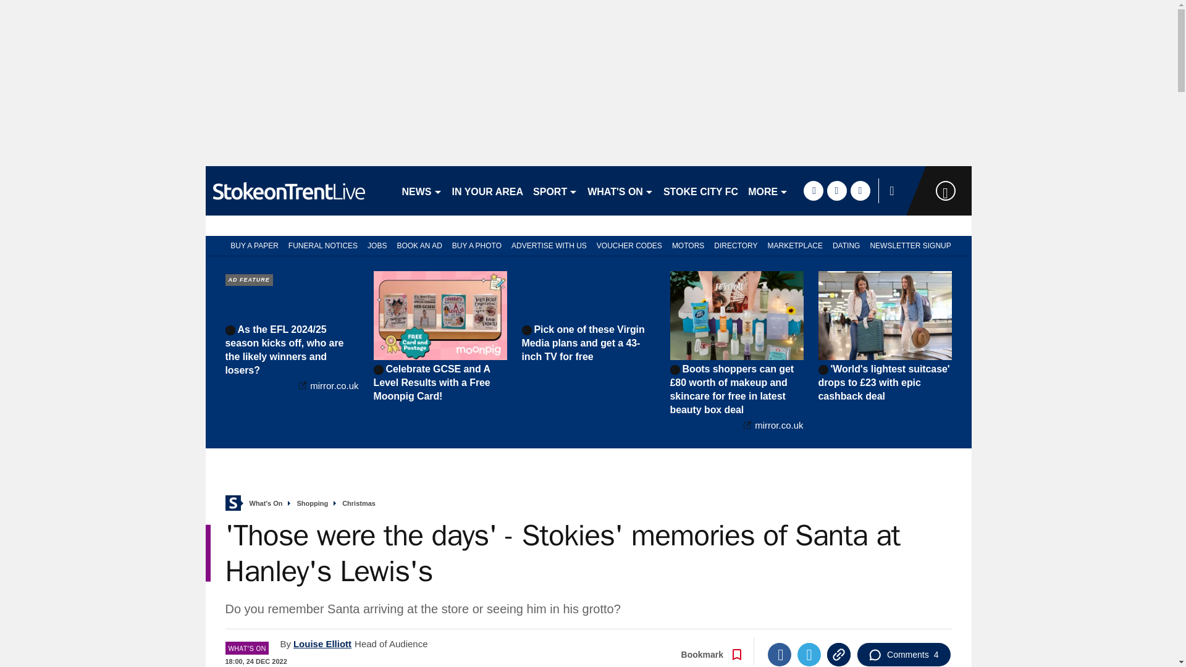  Describe the element at coordinates (555, 190) in the screenshot. I see `SPORT` at that location.